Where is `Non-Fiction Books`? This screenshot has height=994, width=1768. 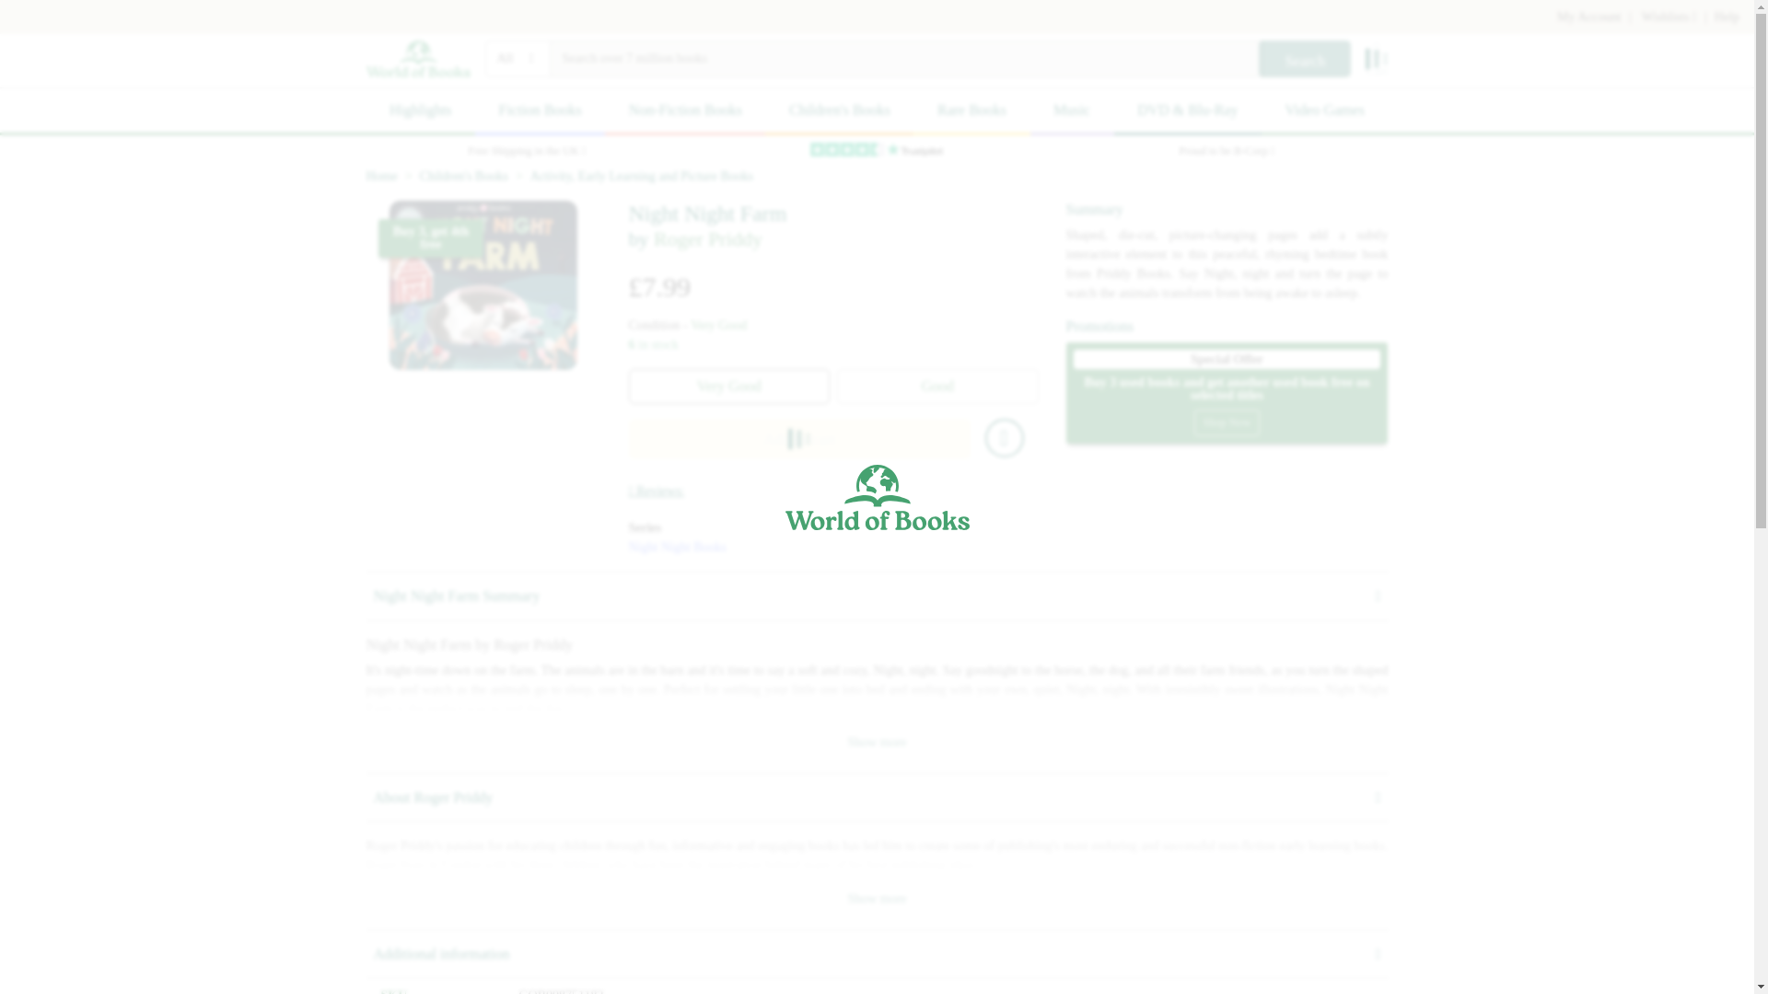
Non-Fiction Books is located at coordinates (685, 111).